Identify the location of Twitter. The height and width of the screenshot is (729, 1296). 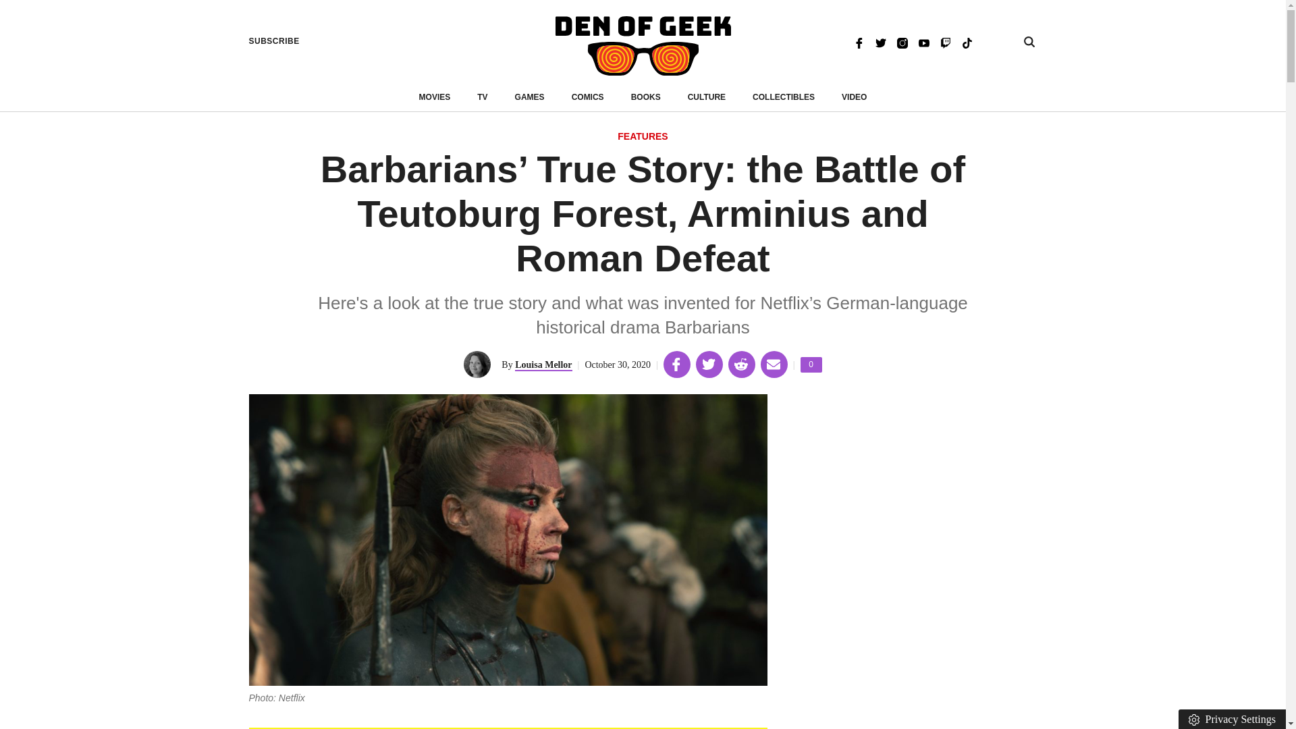
(811, 364).